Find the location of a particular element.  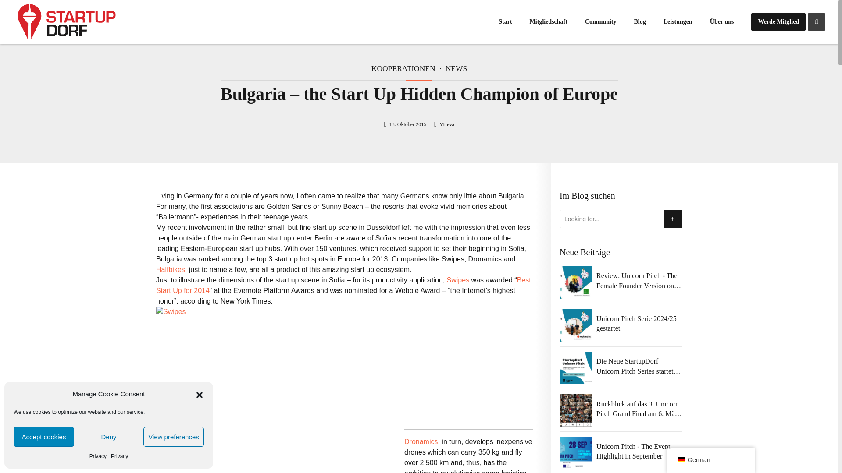

Blog is located at coordinates (639, 22).